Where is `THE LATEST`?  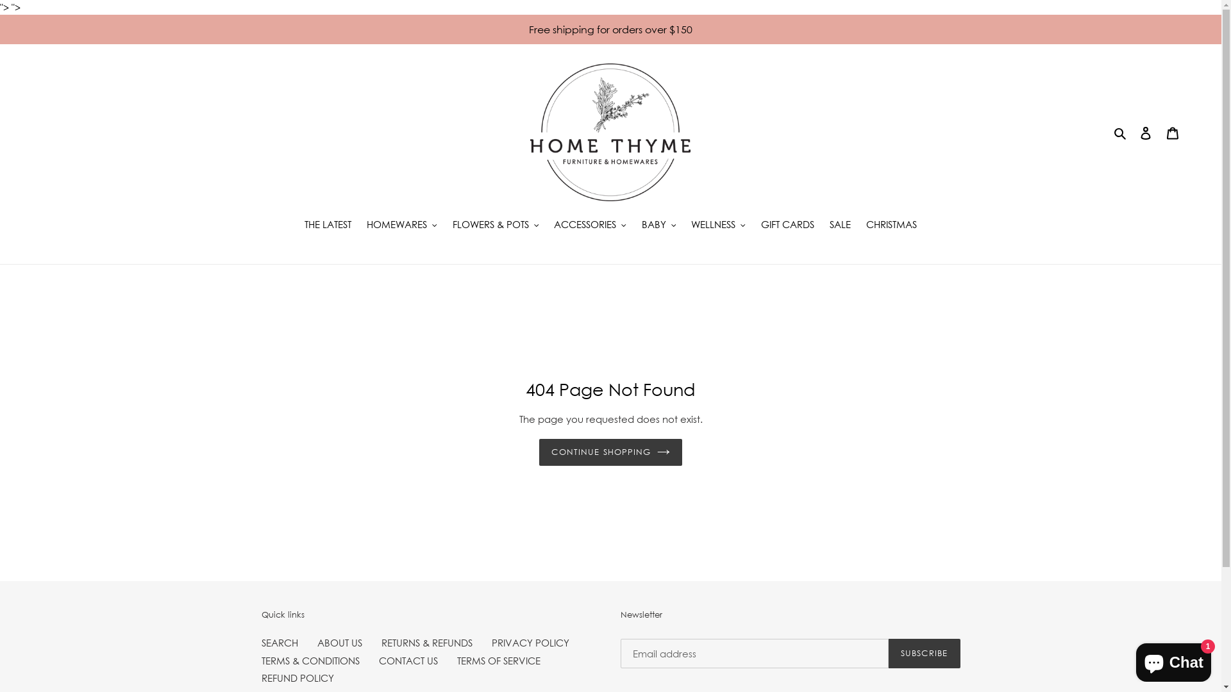 THE LATEST is located at coordinates (328, 226).